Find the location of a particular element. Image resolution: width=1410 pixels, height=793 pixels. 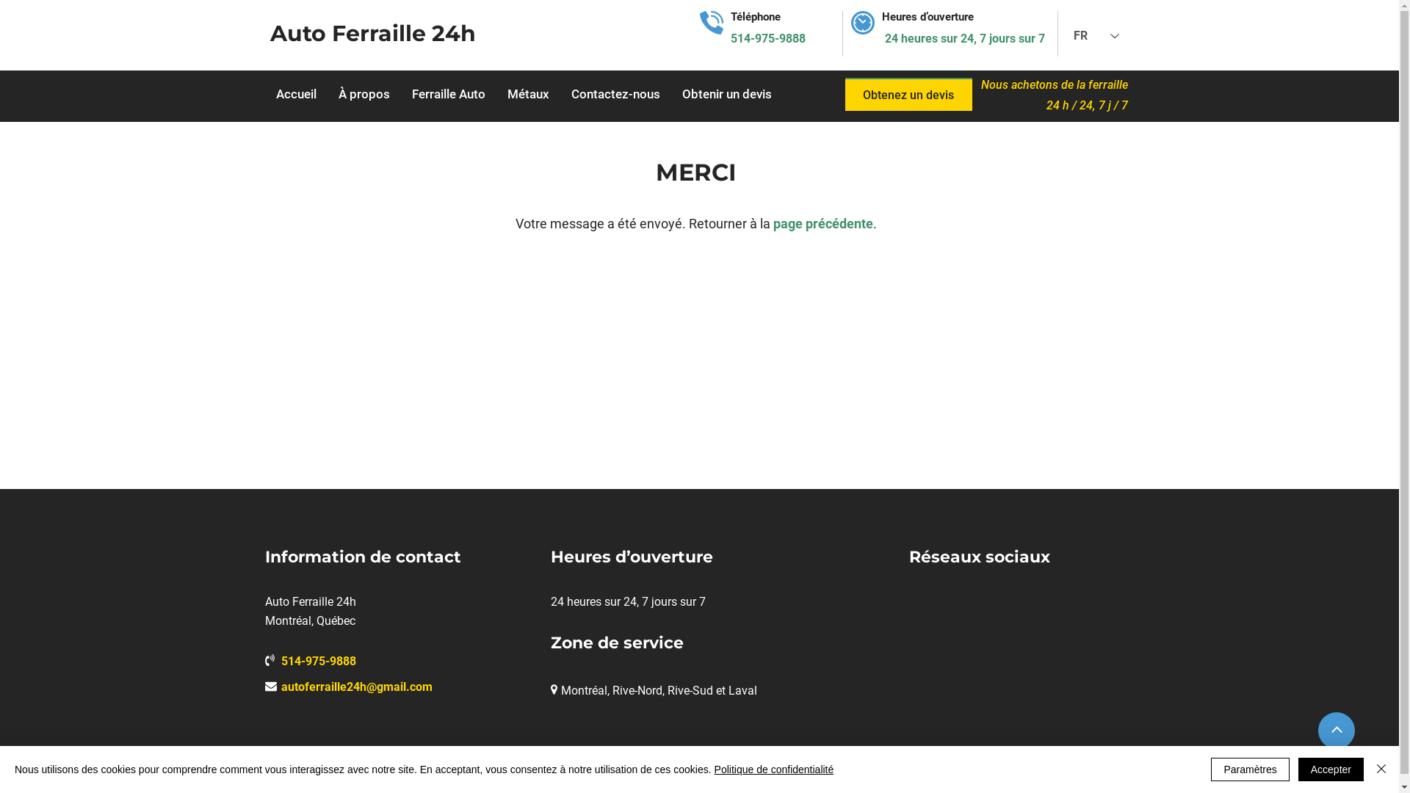

Embedded Content is located at coordinates (949, 609).